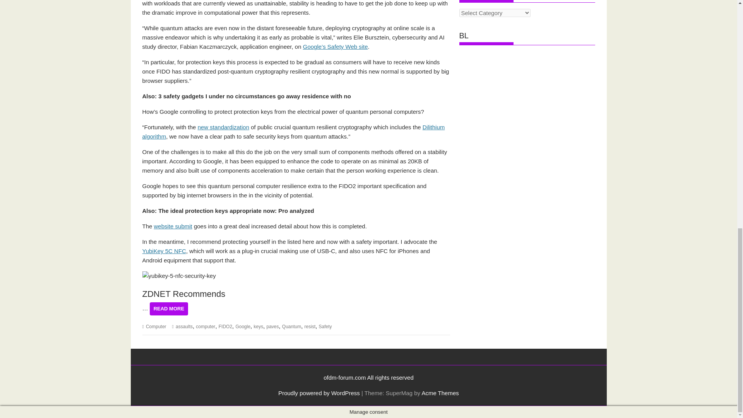  I want to click on website submit, so click(173, 226).